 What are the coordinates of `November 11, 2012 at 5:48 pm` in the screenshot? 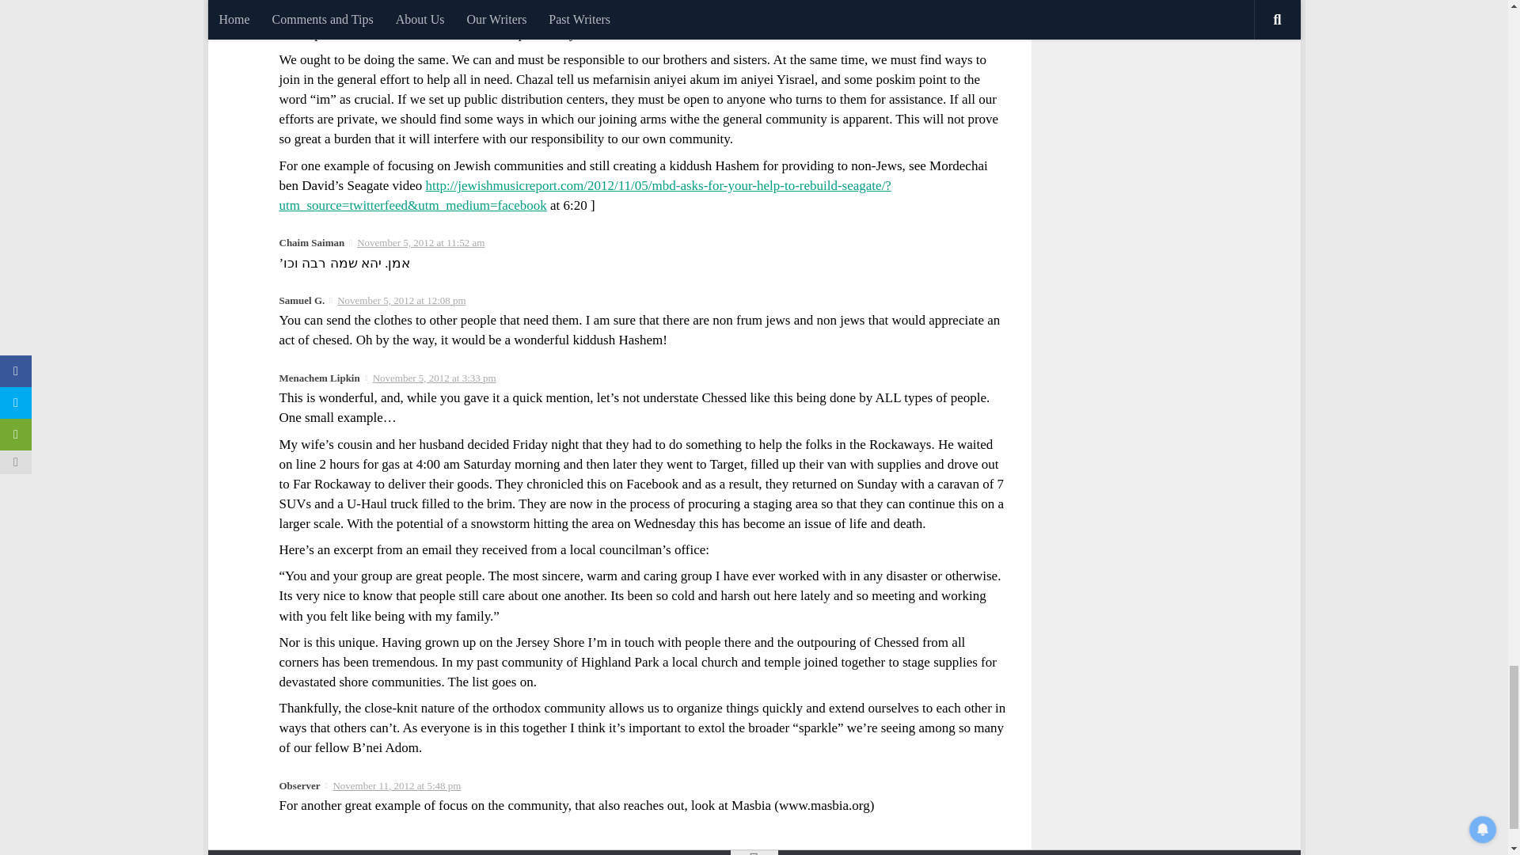 It's located at (396, 785).